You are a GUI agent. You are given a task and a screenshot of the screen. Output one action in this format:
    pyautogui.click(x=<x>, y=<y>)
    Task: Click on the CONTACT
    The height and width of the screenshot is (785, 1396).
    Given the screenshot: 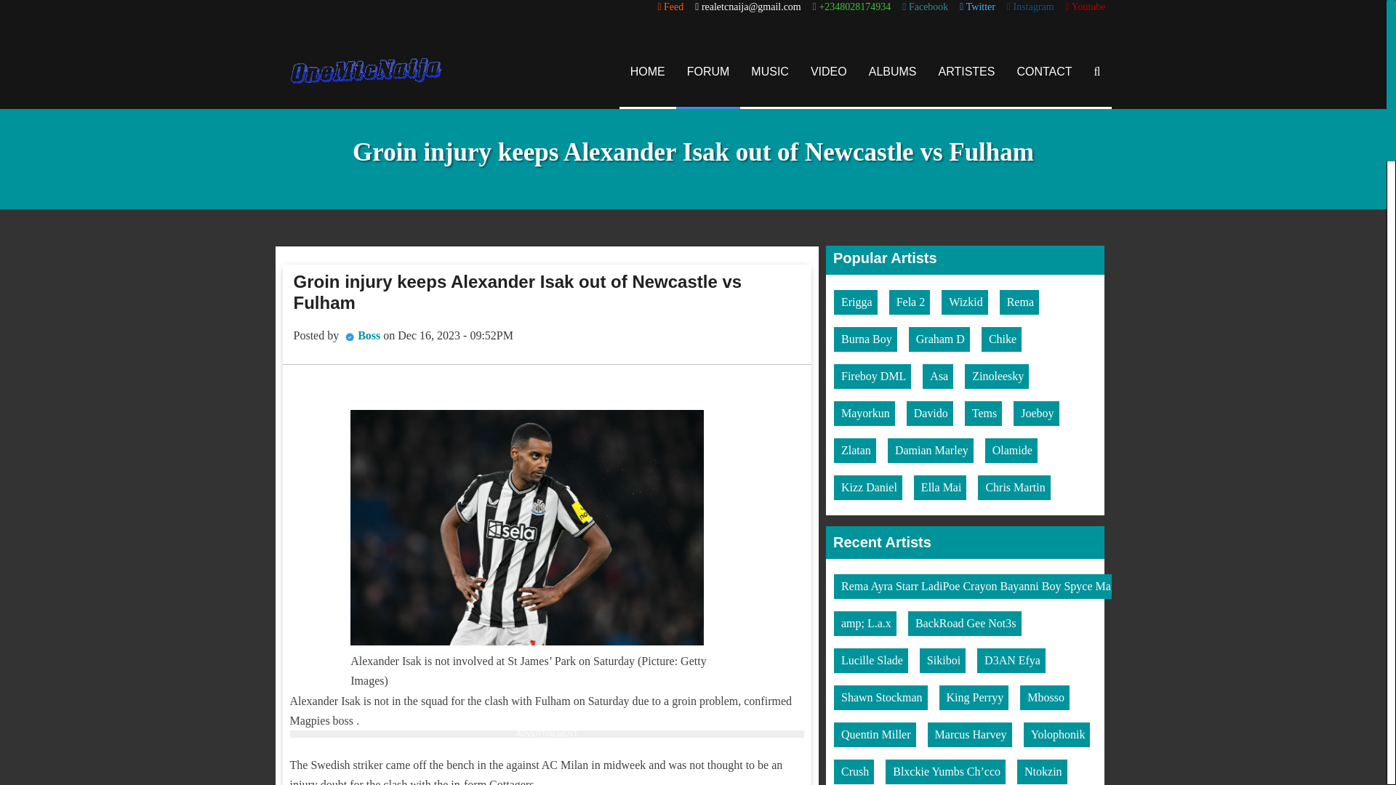 What is the action you would take?
    pyautogui.click(x=1044, y=71)
    